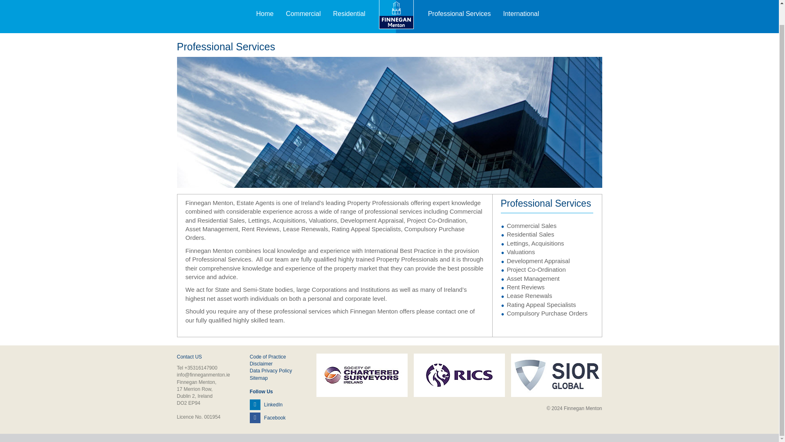  What do you see at coordinates (268, 357) in the screenshot?
I see `Code of Practice` at bounding box center [268, 357].